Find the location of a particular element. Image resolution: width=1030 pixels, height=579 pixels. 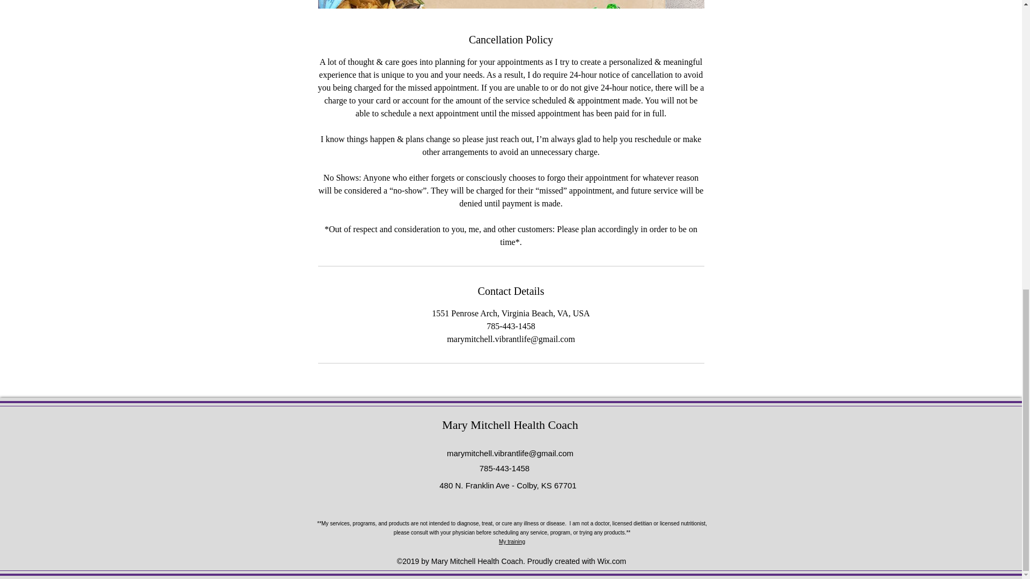

Mary Mitchell Health Coach is located at coordinates (510, 425).